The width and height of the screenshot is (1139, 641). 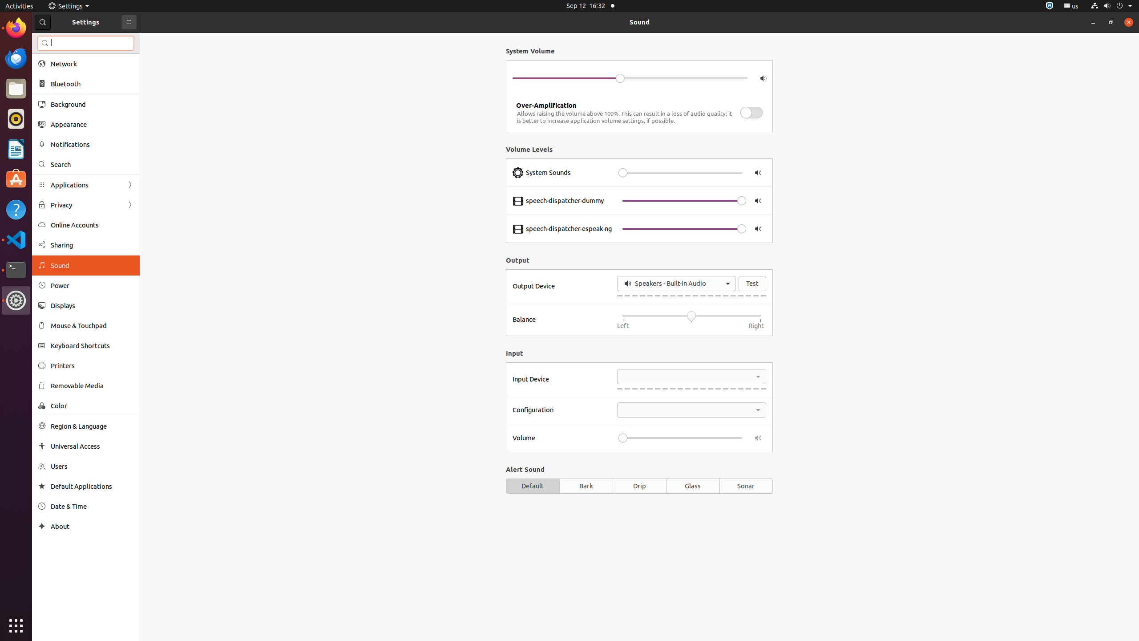 What do you see at coordinates (20, 6) in the screenshot?
I see `Activities` at bounding box center [20, 6].